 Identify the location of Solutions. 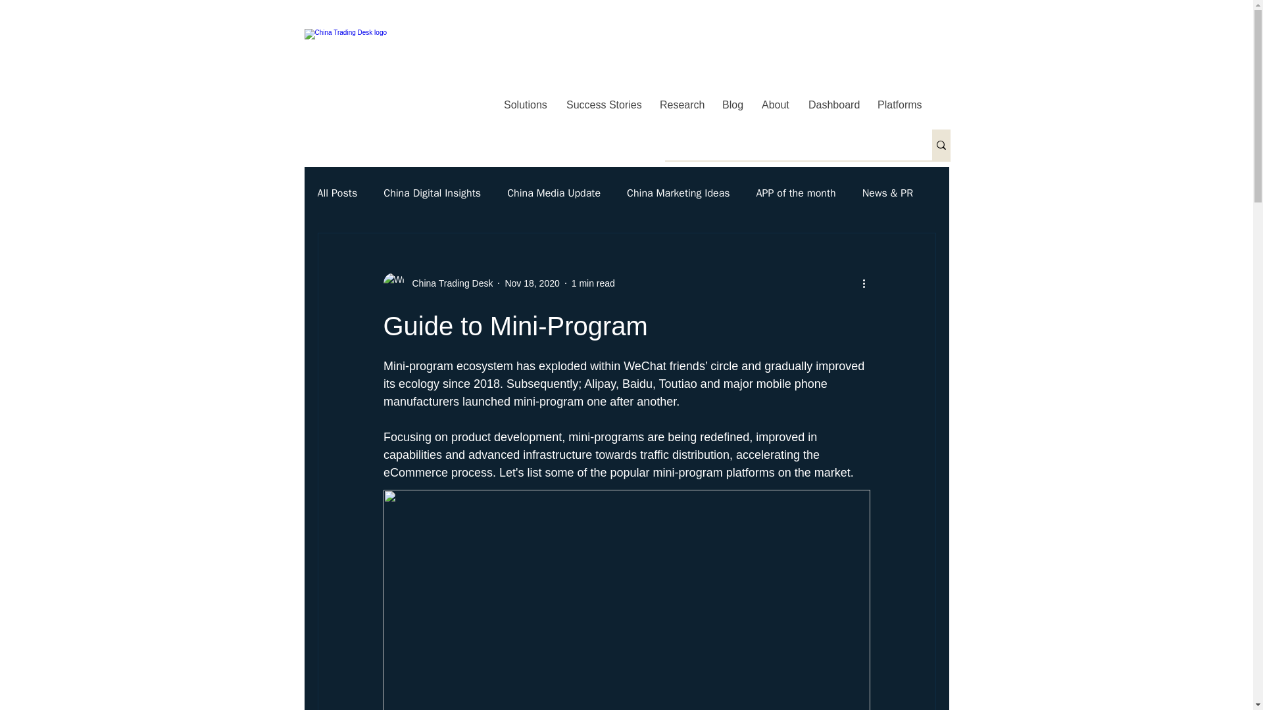
(525, 105).